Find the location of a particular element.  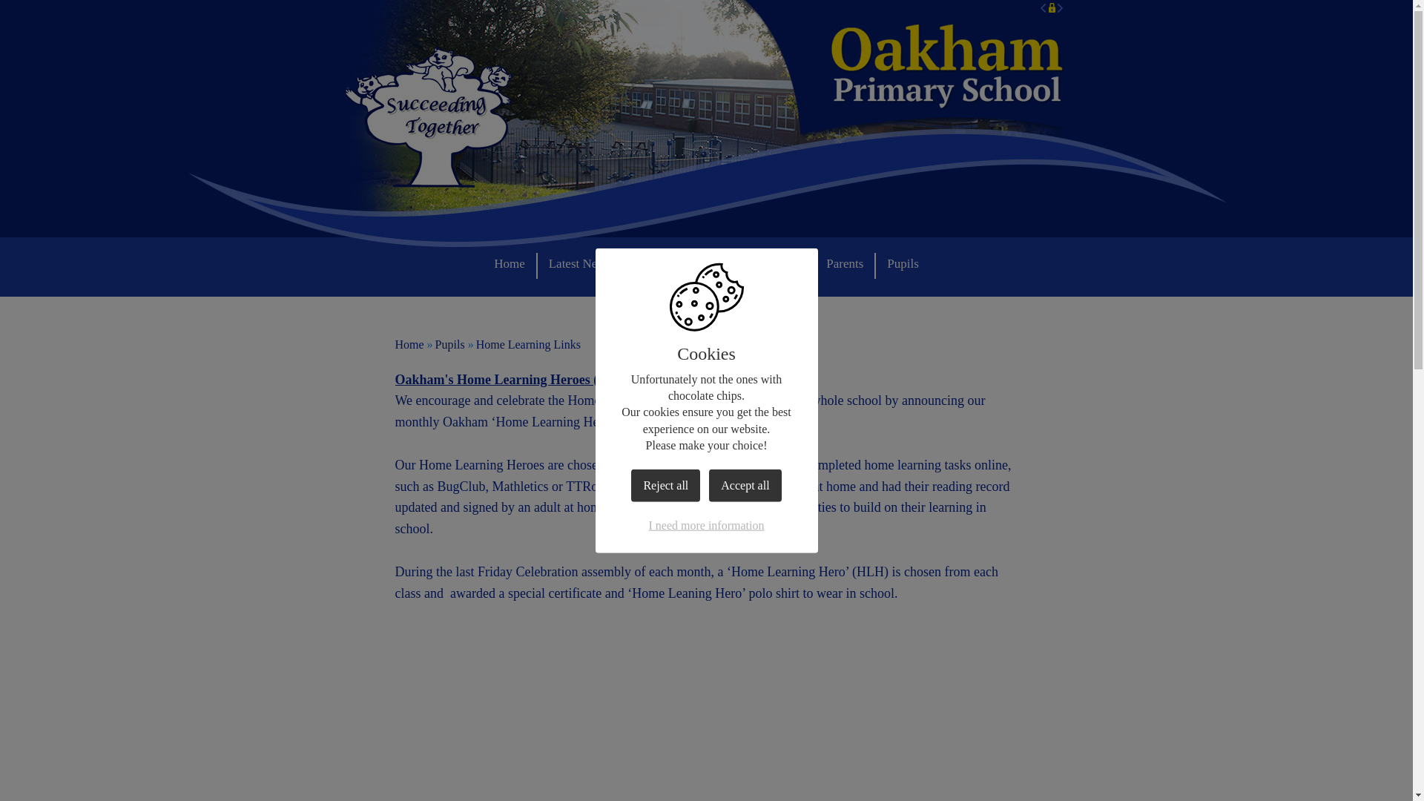

Log in is located at coordinates (1050, 7).